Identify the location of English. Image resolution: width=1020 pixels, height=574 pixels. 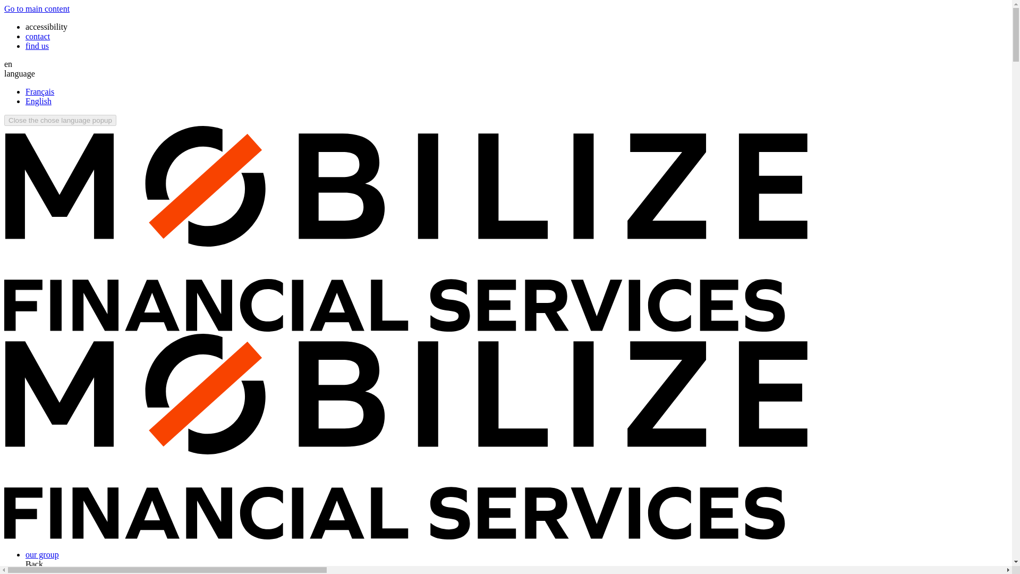
(38, 101).